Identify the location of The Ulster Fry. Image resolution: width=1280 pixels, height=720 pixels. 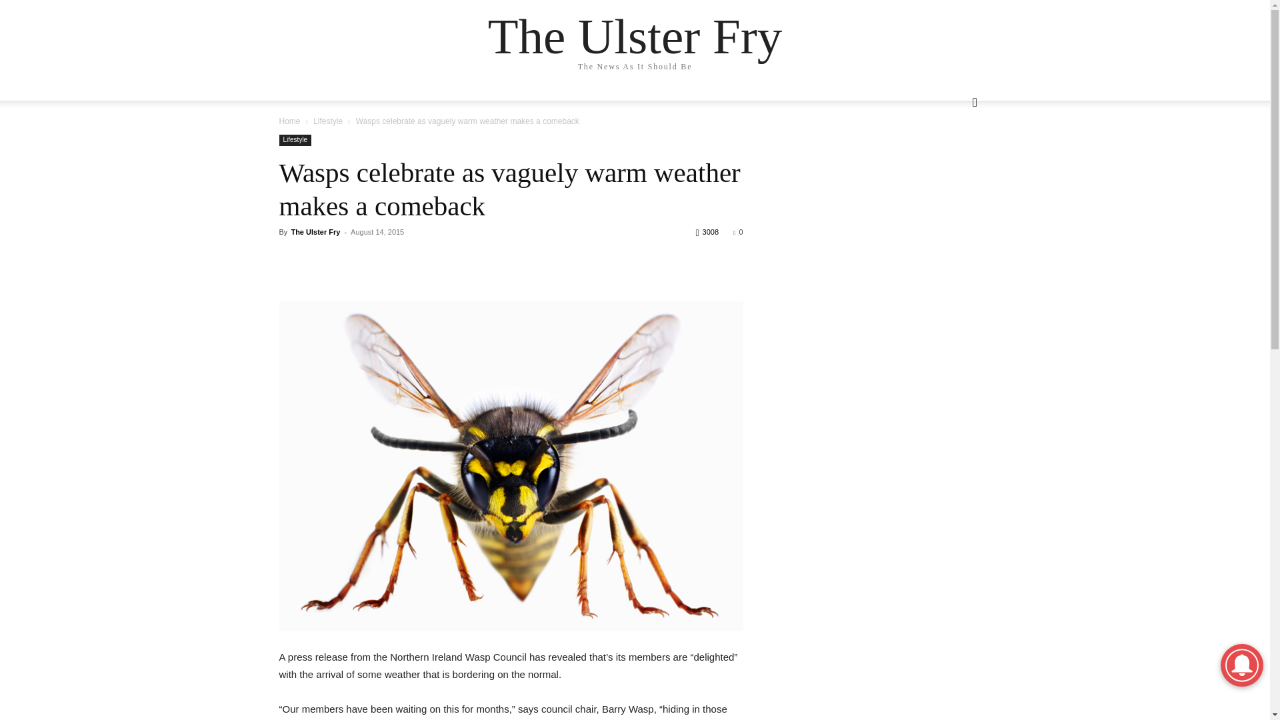
(315, 232).